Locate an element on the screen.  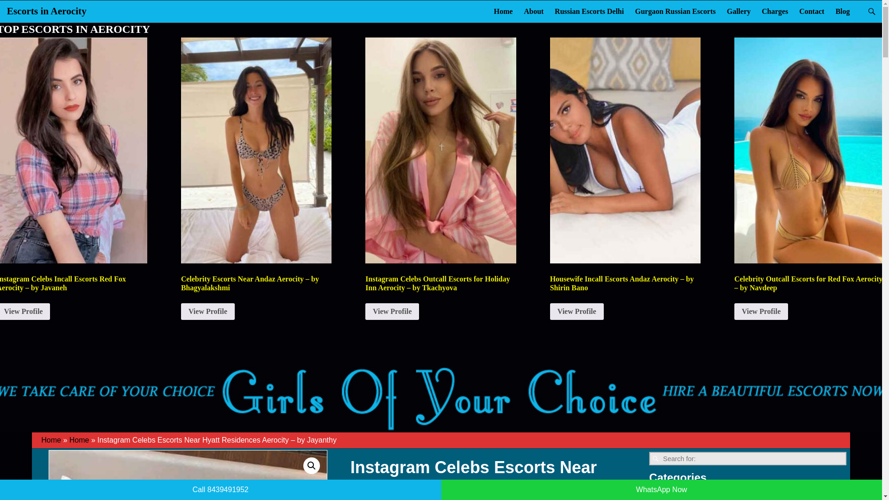
View Profile is located at coordinates (577, 311).